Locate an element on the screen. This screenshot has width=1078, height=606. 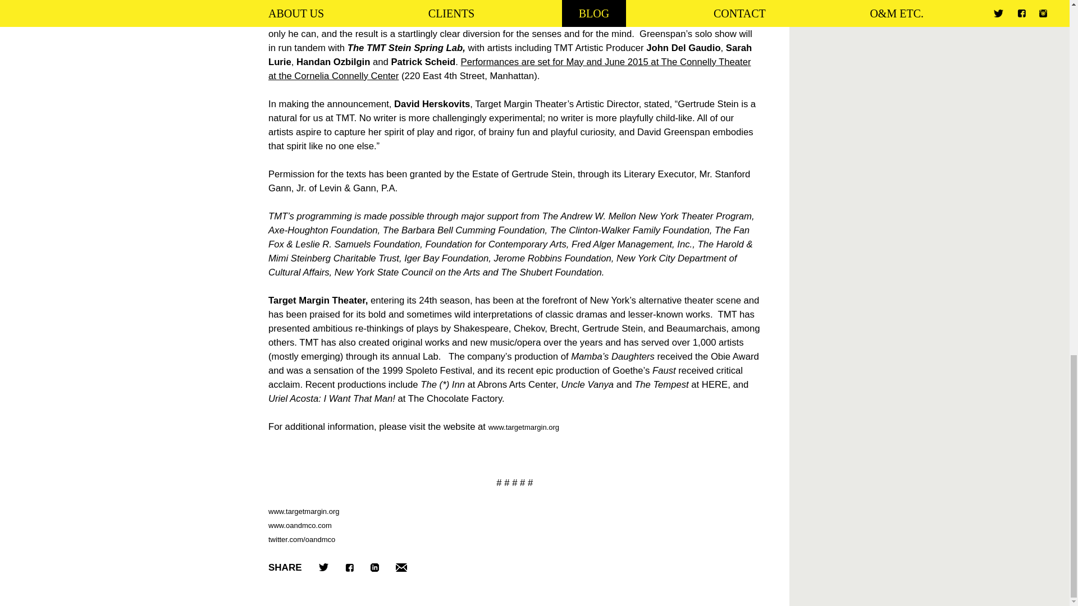
Twitter is located at coordinates (323, 567).